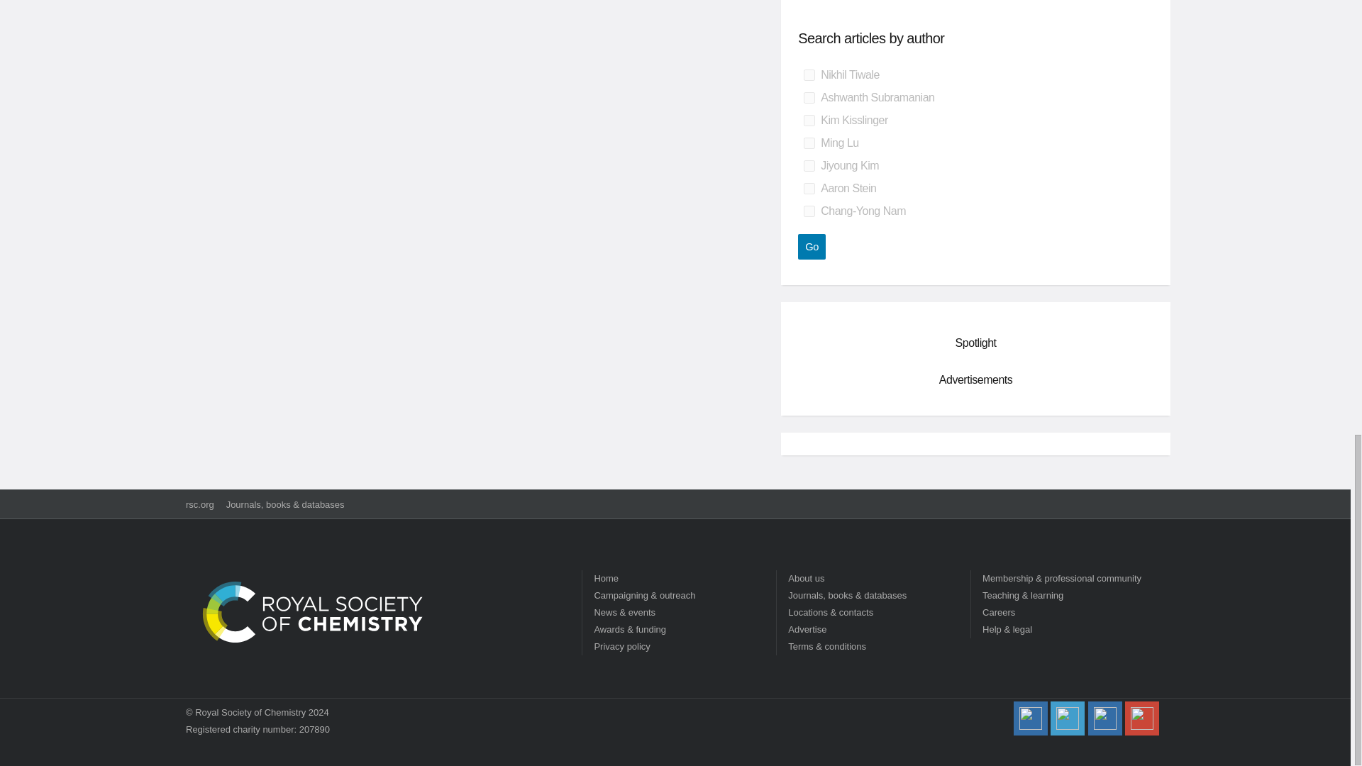 The image size is (1362, 766). I want to click on on, so click(809, 143).